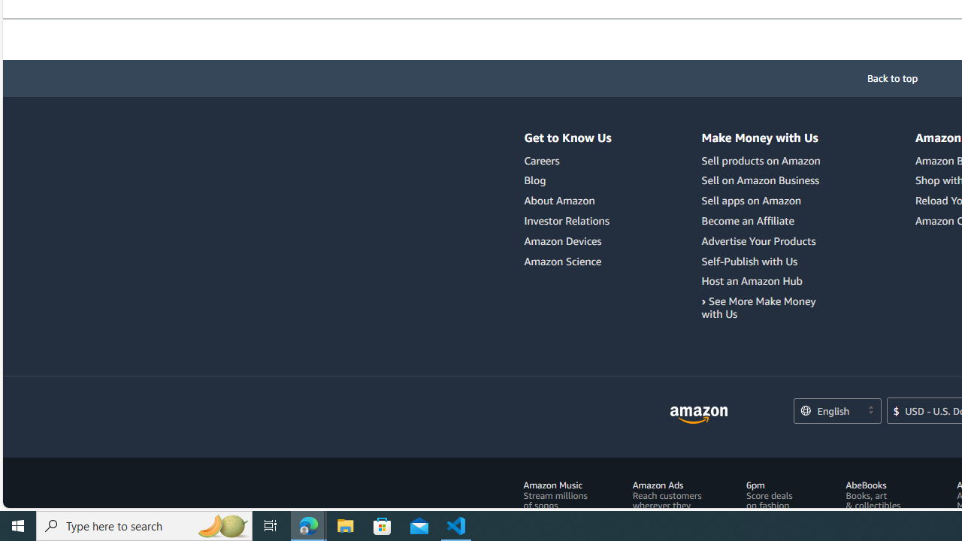 The image size is (962, 541). Describe the element at coordinates (777, 500) in the screenshot. I see `6pm Score deals on fashion brands` at that location.